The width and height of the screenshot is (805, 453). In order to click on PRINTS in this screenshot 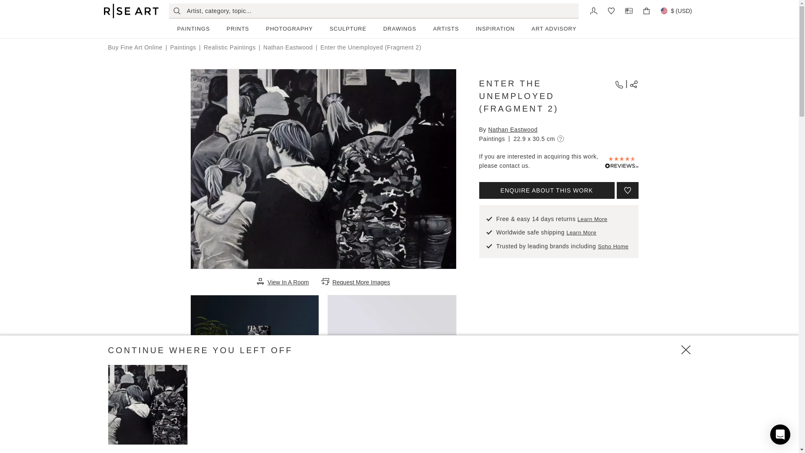, I will do `click(238, 29)`.